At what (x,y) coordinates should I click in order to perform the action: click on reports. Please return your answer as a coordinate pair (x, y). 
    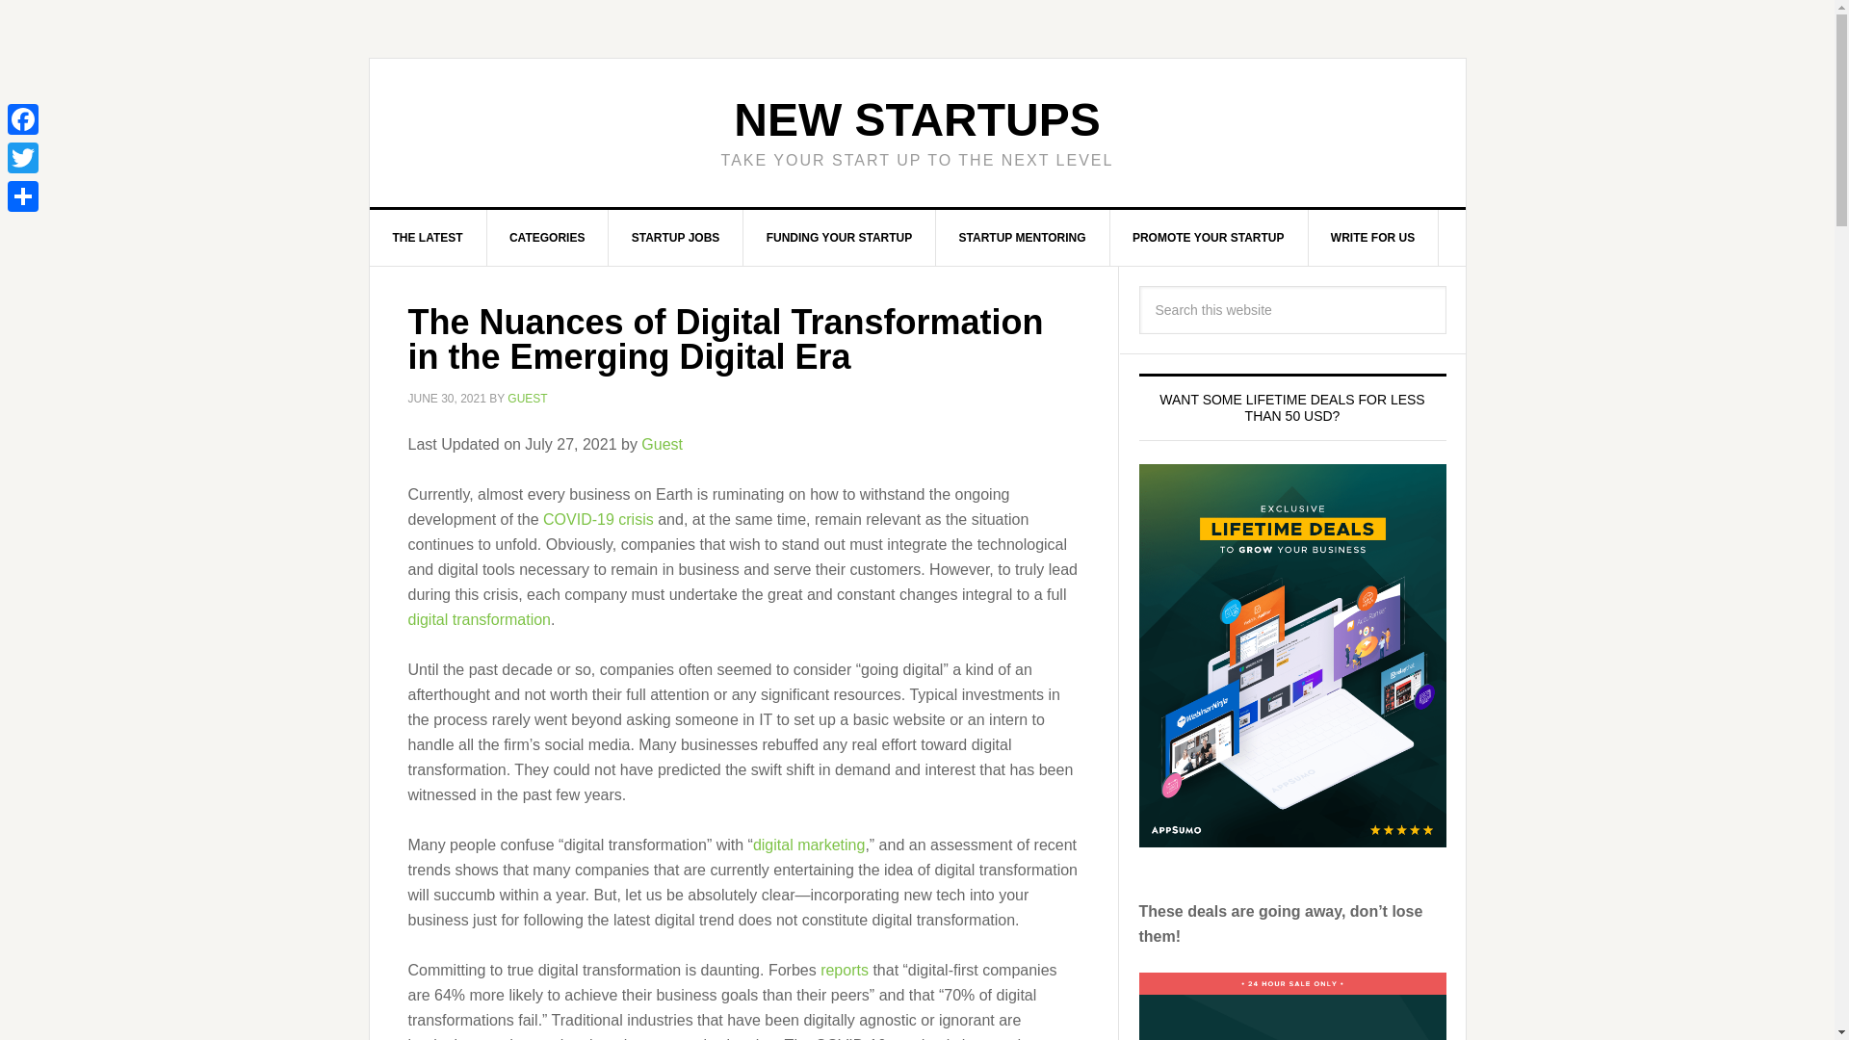
    Looking at the image, I should click on (845, 969).